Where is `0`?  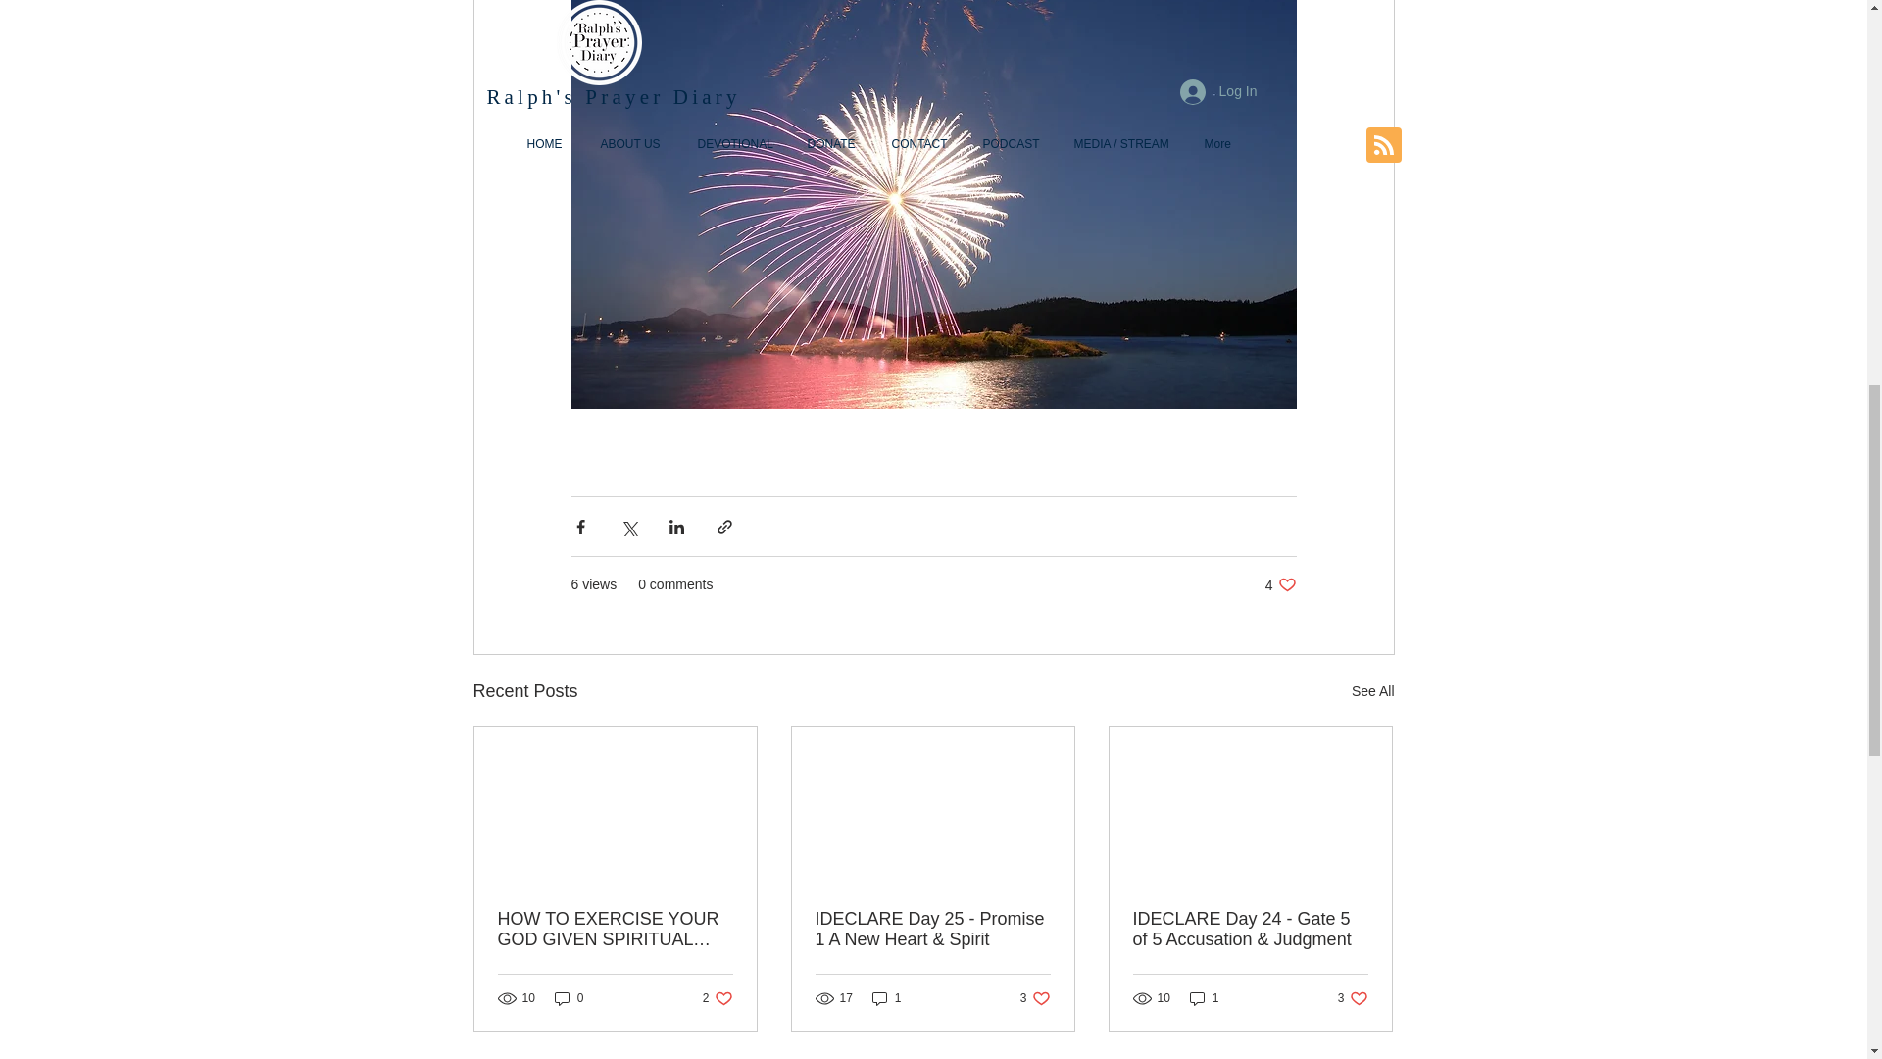 0 is located at coordinates (1204, 998).